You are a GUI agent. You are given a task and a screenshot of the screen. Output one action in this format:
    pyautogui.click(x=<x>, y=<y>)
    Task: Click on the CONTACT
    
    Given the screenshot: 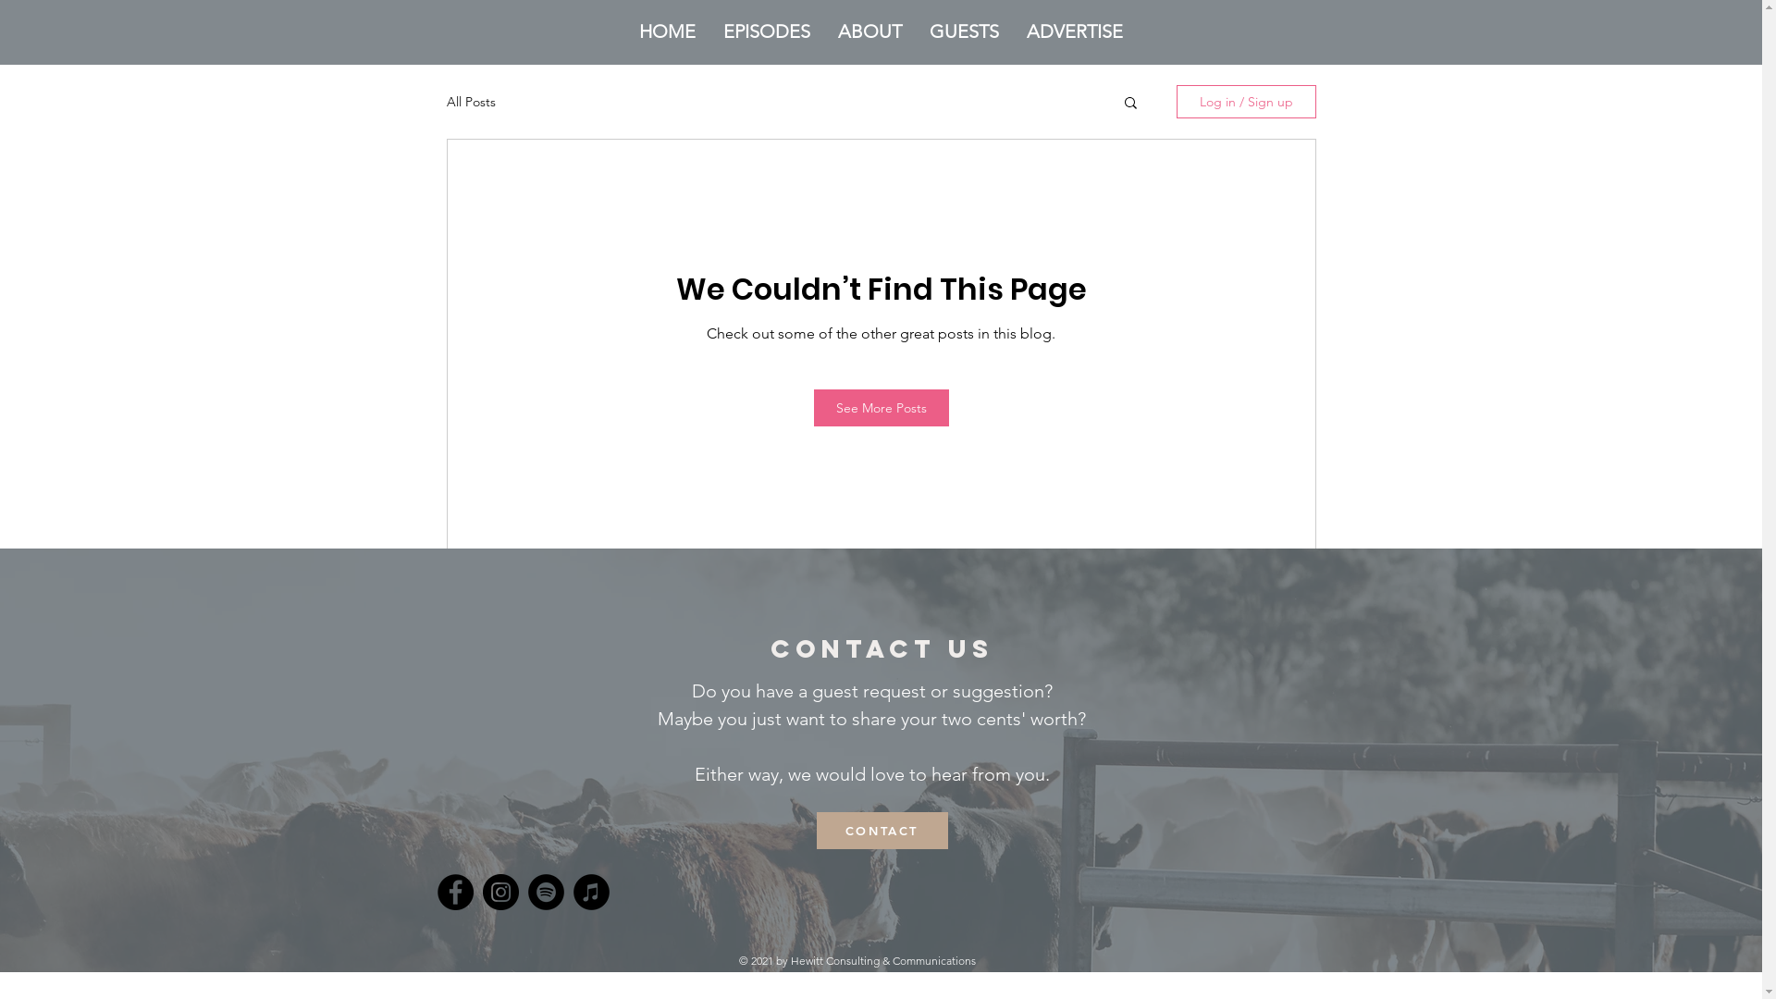 What is the action you would take?
    pyautogui.click(x=882, y=831)
    